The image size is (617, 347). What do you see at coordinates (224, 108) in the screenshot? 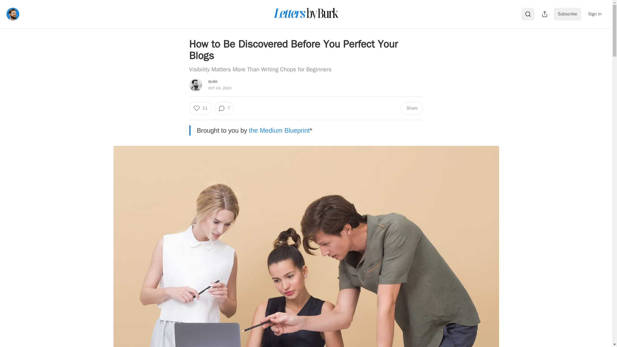
I see `7` at bounding box center [224, 108].